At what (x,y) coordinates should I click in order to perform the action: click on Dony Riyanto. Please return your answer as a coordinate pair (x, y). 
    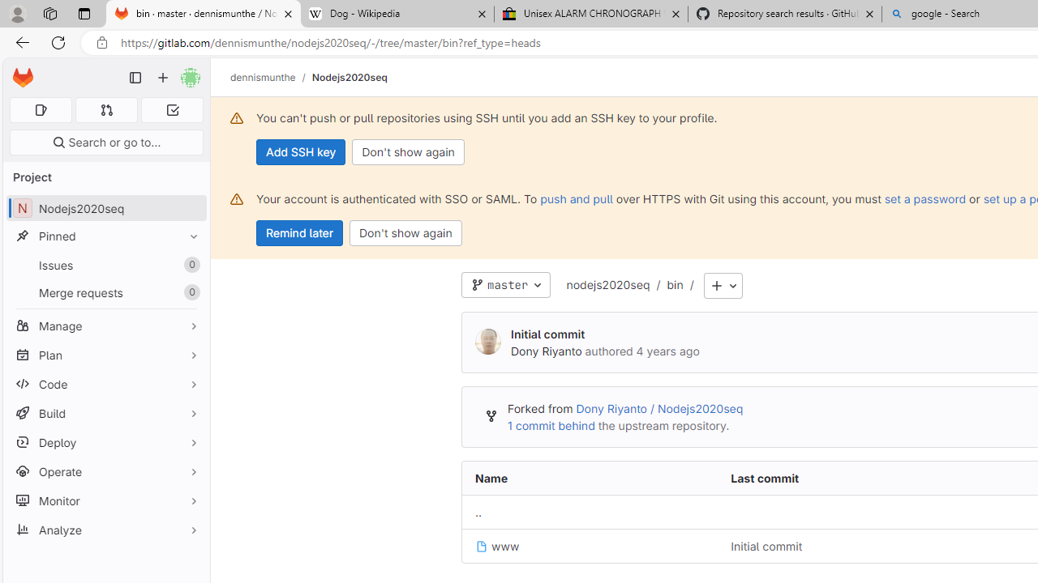
    Looking at the image, I should click on (547, 351).